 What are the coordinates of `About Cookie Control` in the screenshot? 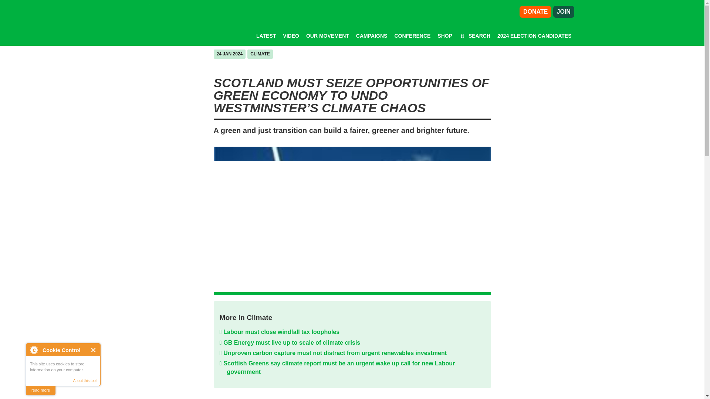 It's located at (34, 349).